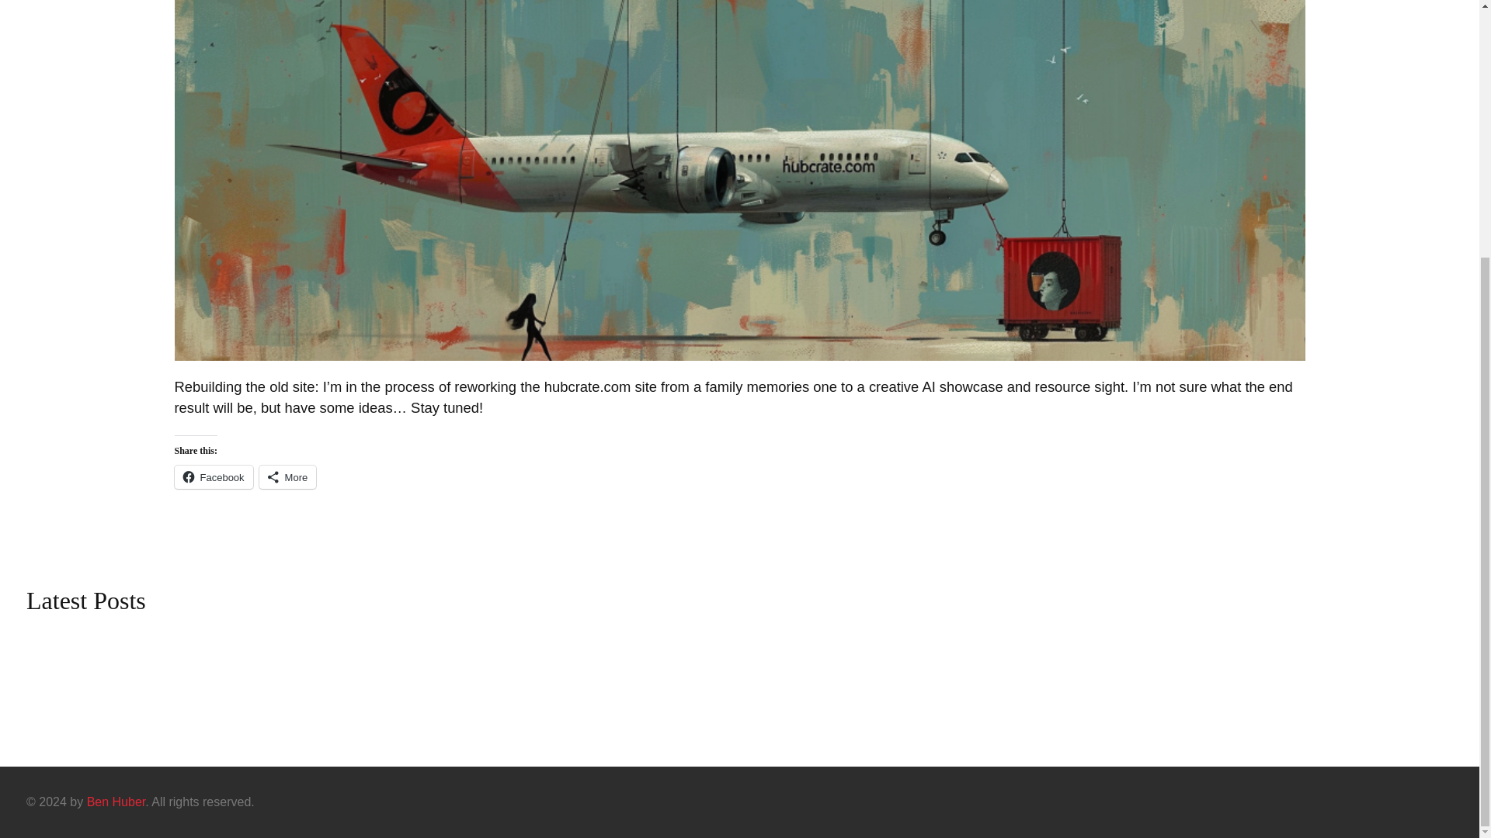  What do you see at coordinates (116, 802) in the screenshot?
I see `hubcrate.com` at bounding box center [116, 802].